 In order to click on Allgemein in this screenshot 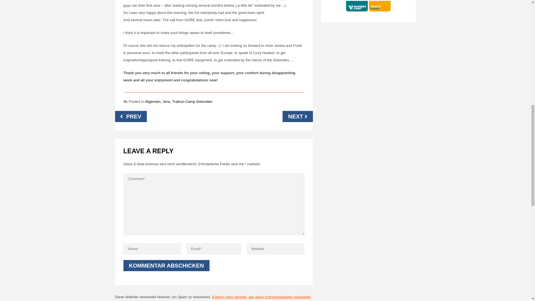, I will do `click(152, 101)`.